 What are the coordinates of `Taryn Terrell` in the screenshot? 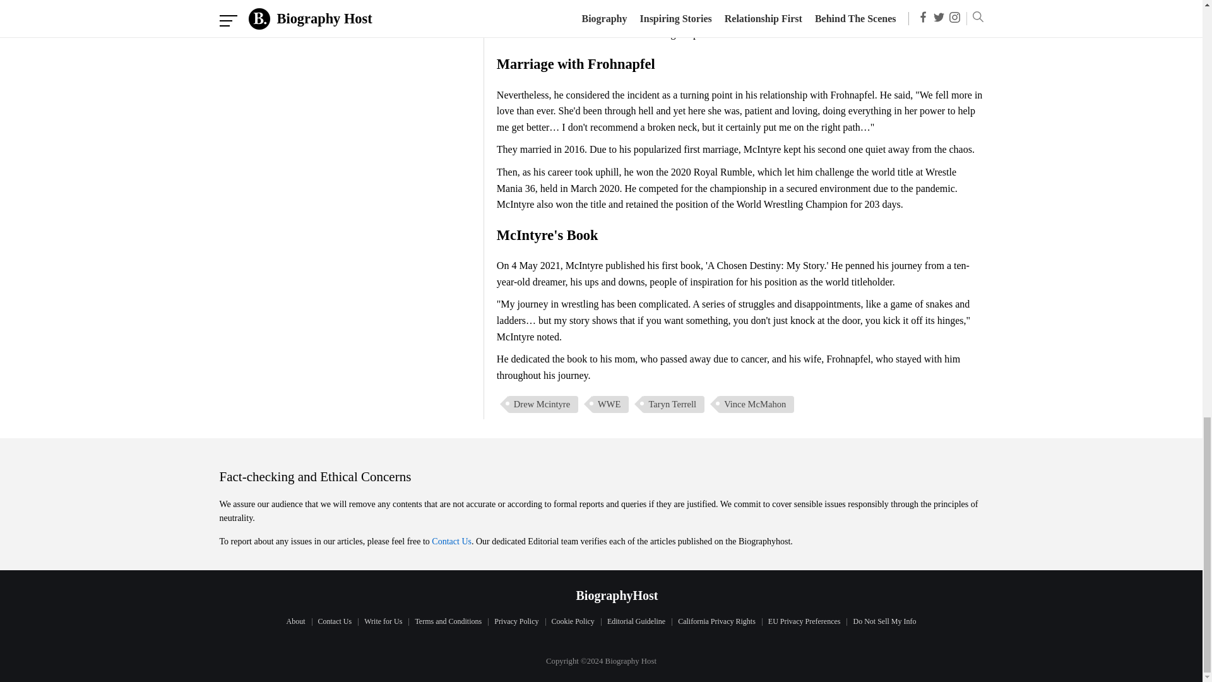 It's located at (673, 404).